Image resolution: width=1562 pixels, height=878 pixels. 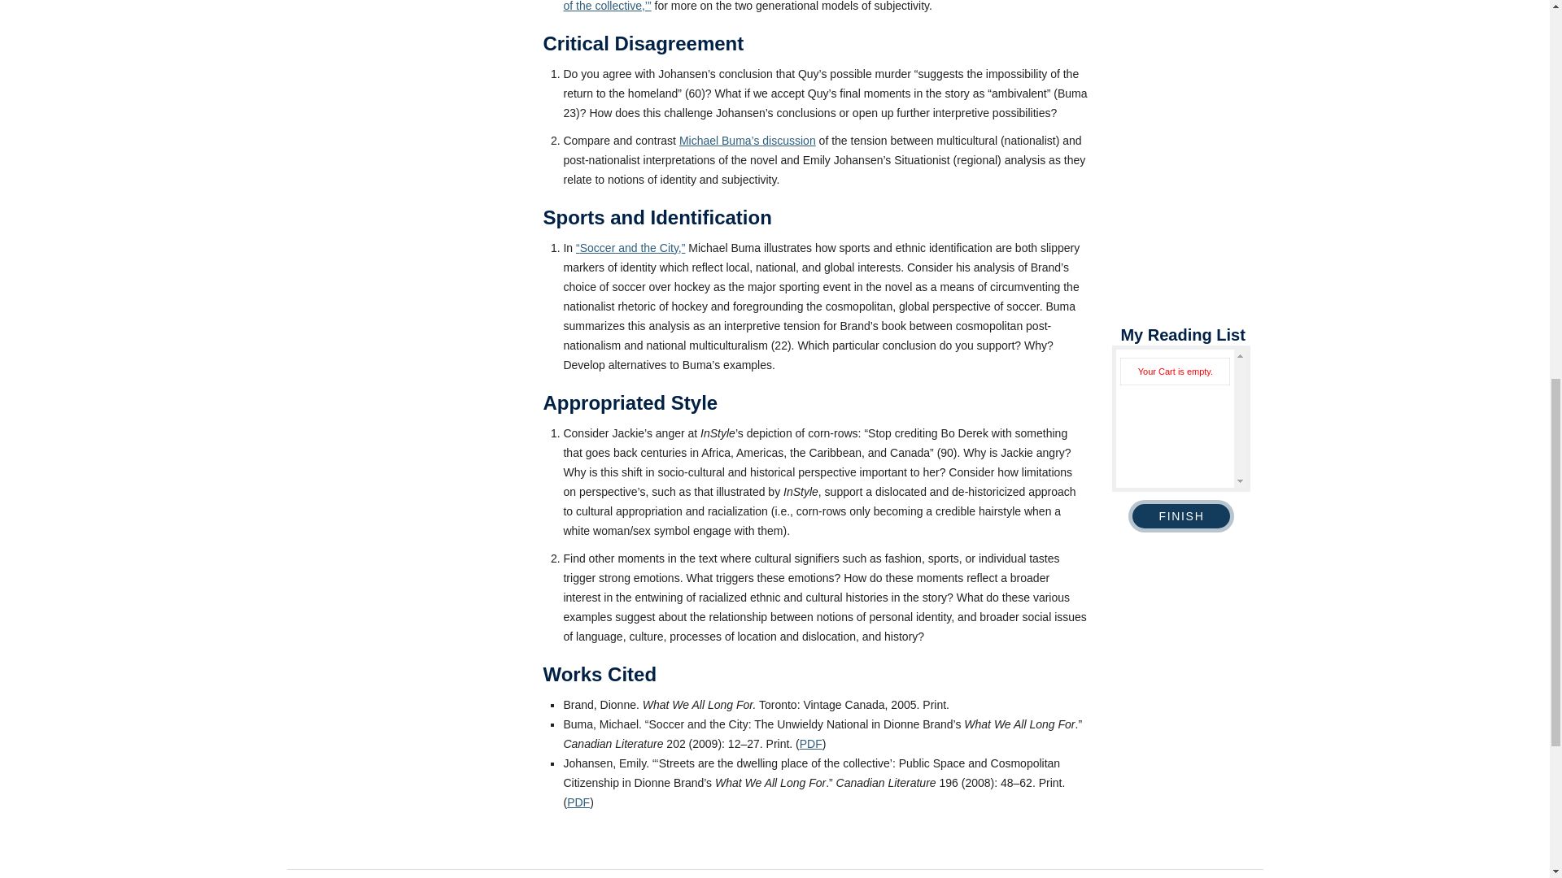 What do you see at coordinates (811, 743) in the screenshot?
I see `PDF` at bounding box center [811, 743].